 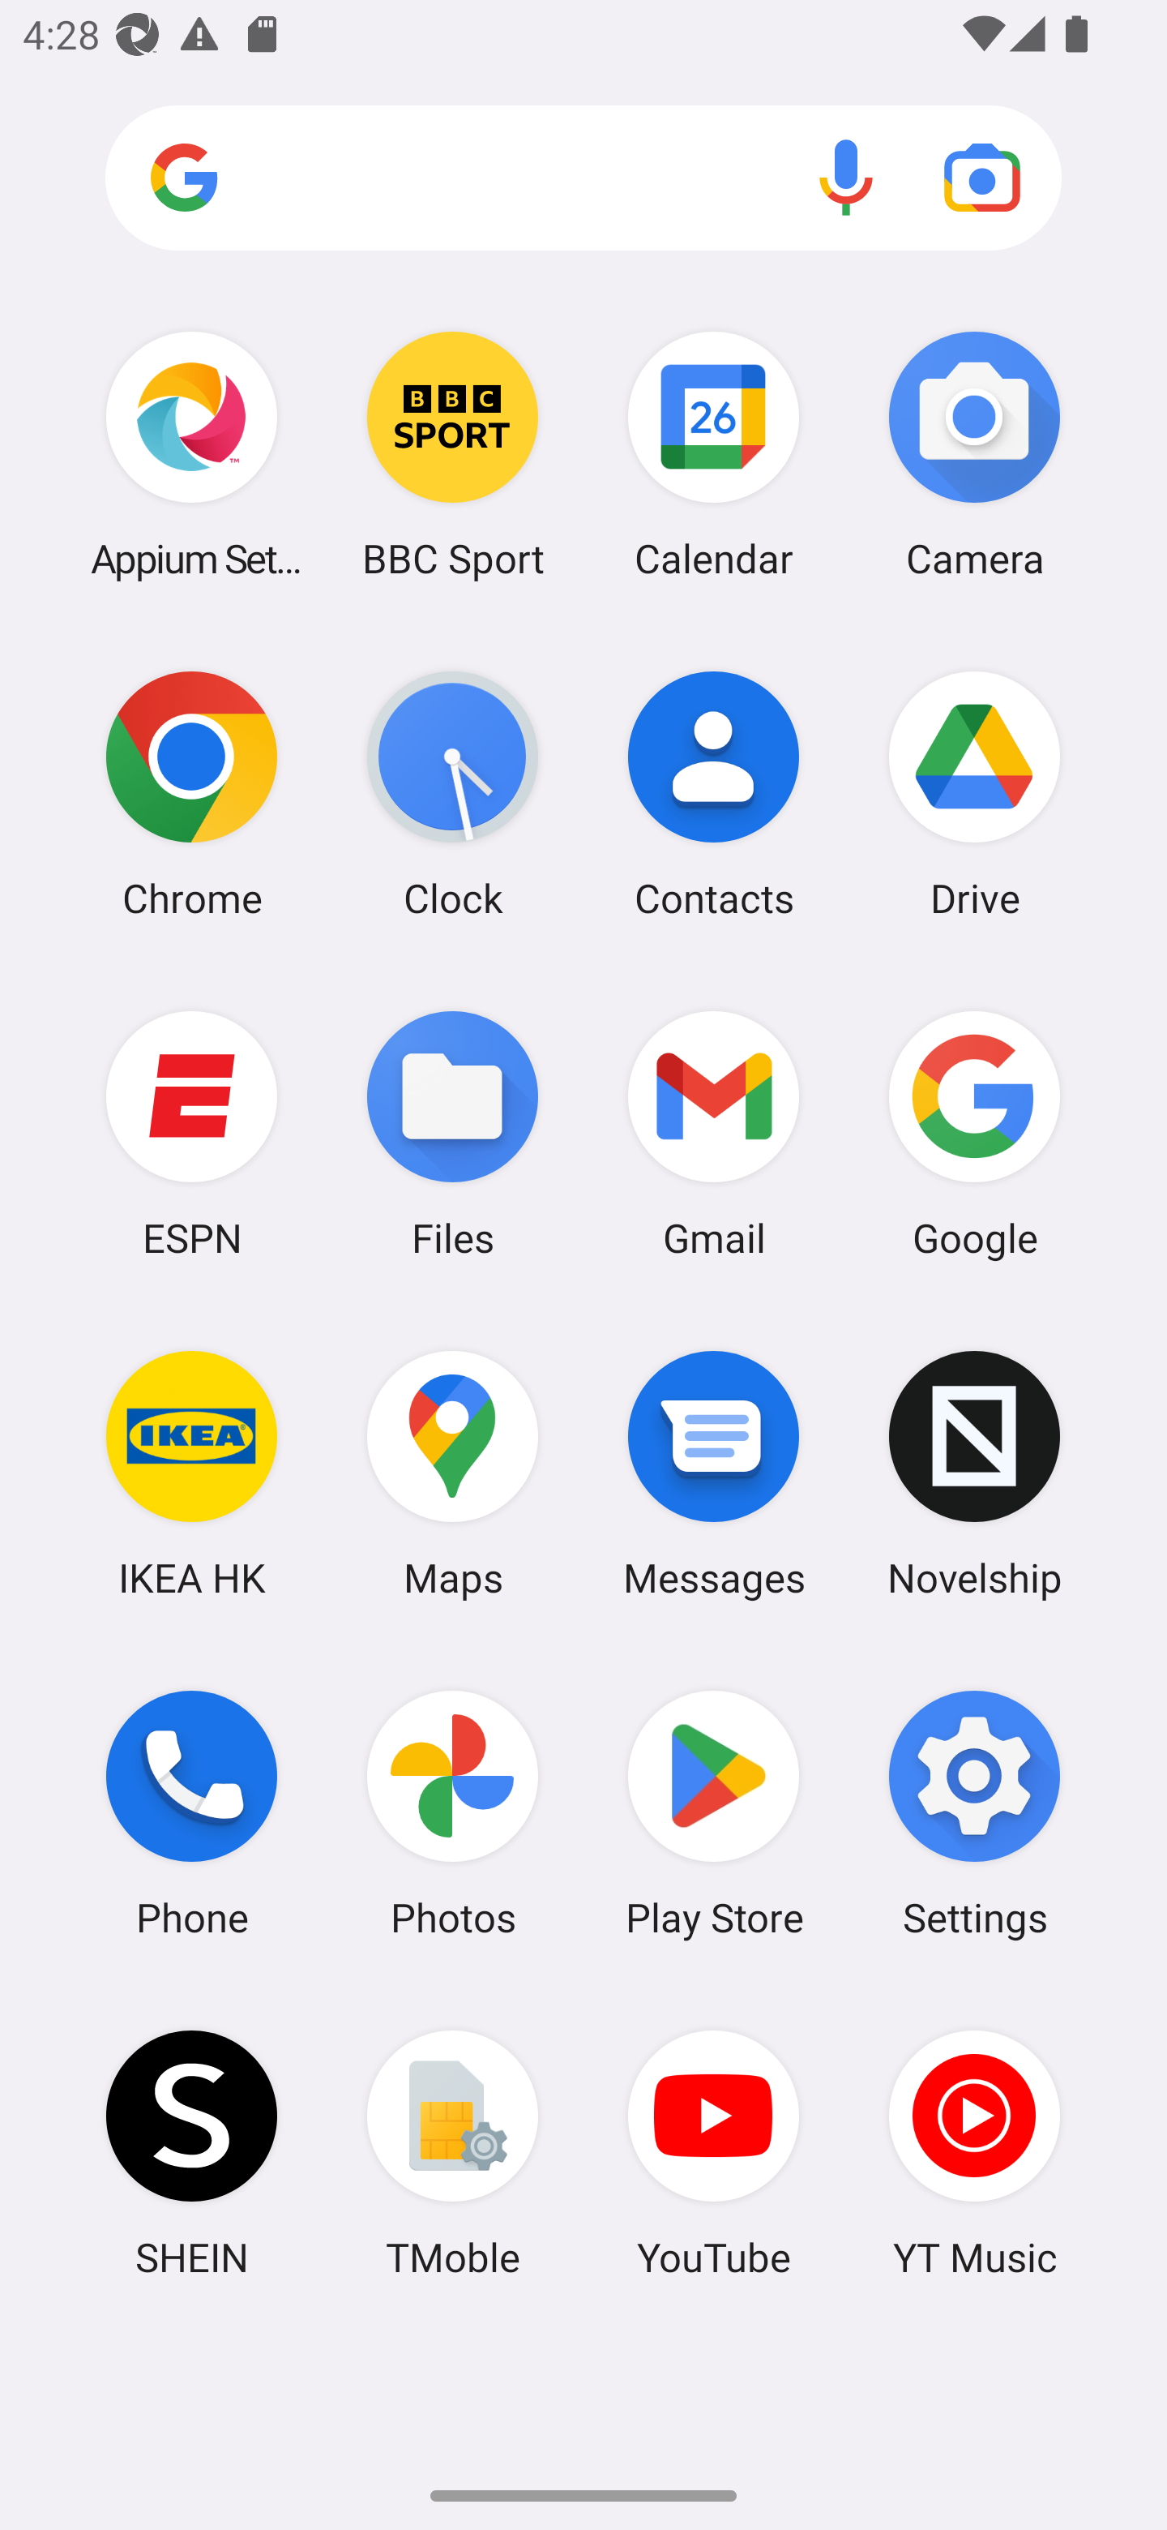 I want to click on Clock, so click(x=452, y=794).